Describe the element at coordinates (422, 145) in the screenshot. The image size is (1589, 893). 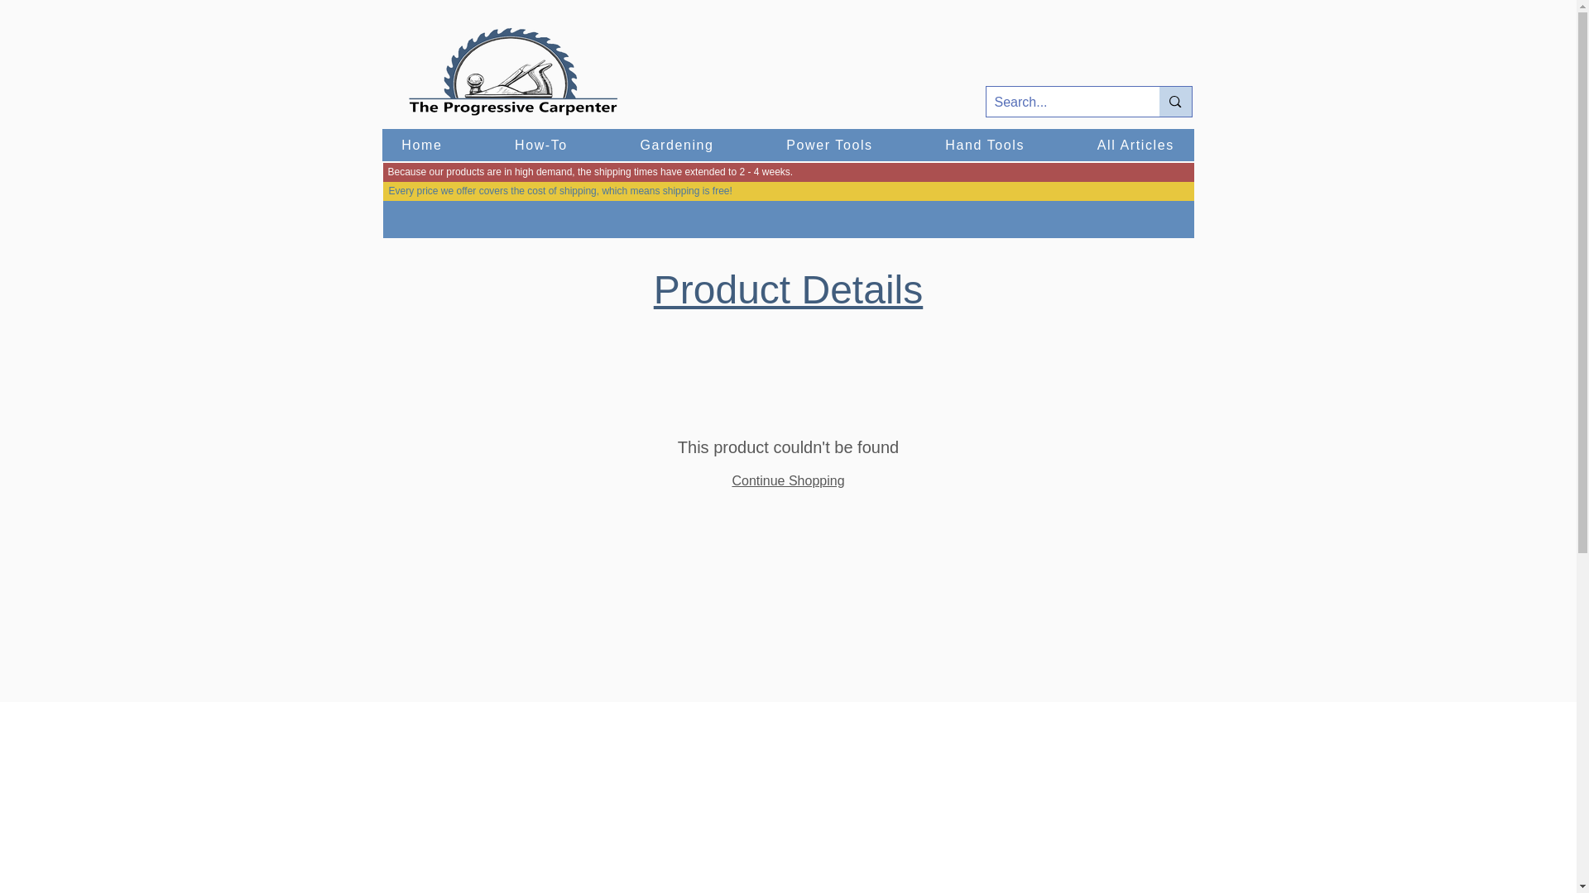
I see `Home` at that location.